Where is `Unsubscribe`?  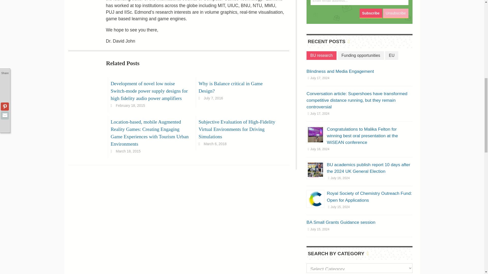 Unsubscribe is located at coordinates (395, 13).